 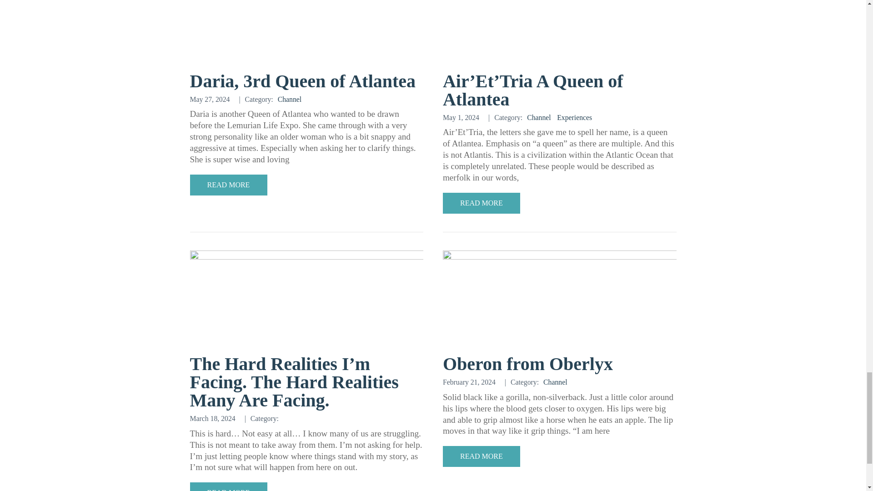 What do you see at coordinates (481, 456) in the screenshot?
I see `READ MORE` at bounding box center [481, 456].